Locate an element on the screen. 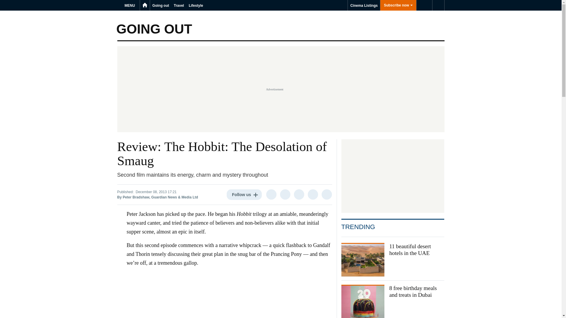  Lifestyle is located at coordinates (196, 5).